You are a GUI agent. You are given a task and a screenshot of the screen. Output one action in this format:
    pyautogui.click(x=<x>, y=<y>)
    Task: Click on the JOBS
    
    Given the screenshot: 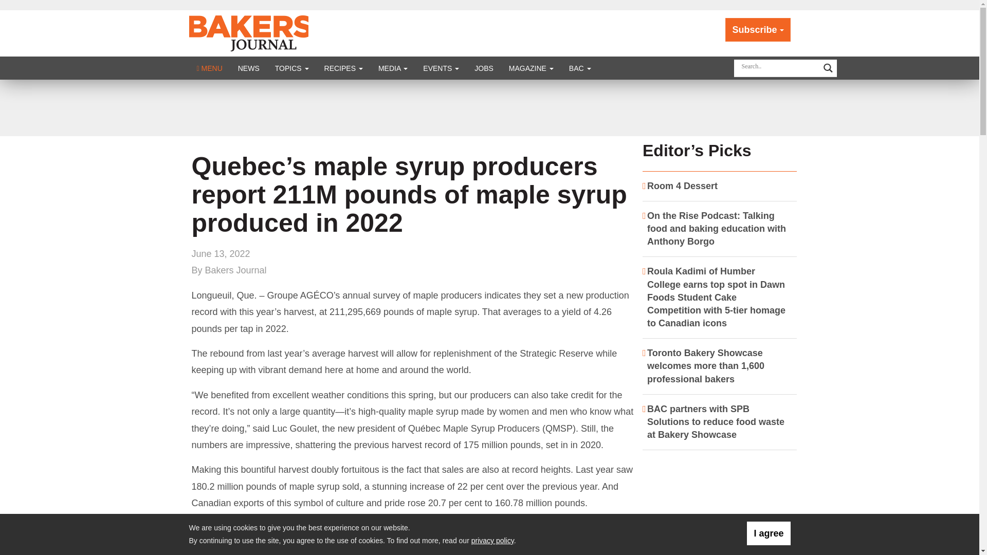 What is the action you would take?
    pyautogui.click(x=484, y=68)
    